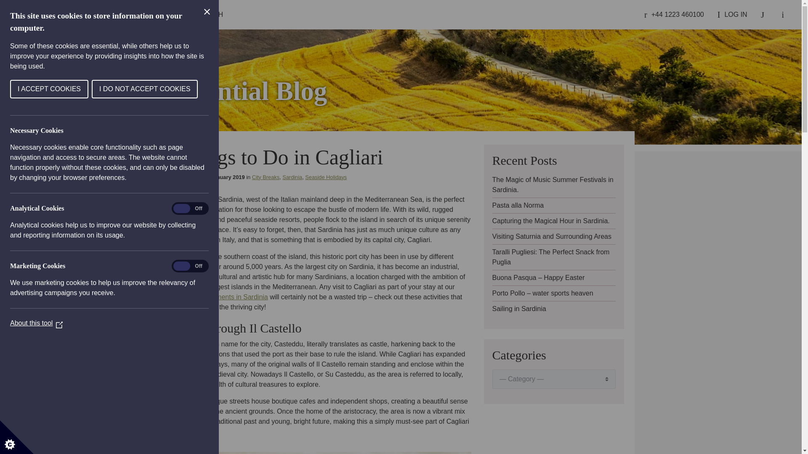  I want to click on SEARCH, so click(205, 15).